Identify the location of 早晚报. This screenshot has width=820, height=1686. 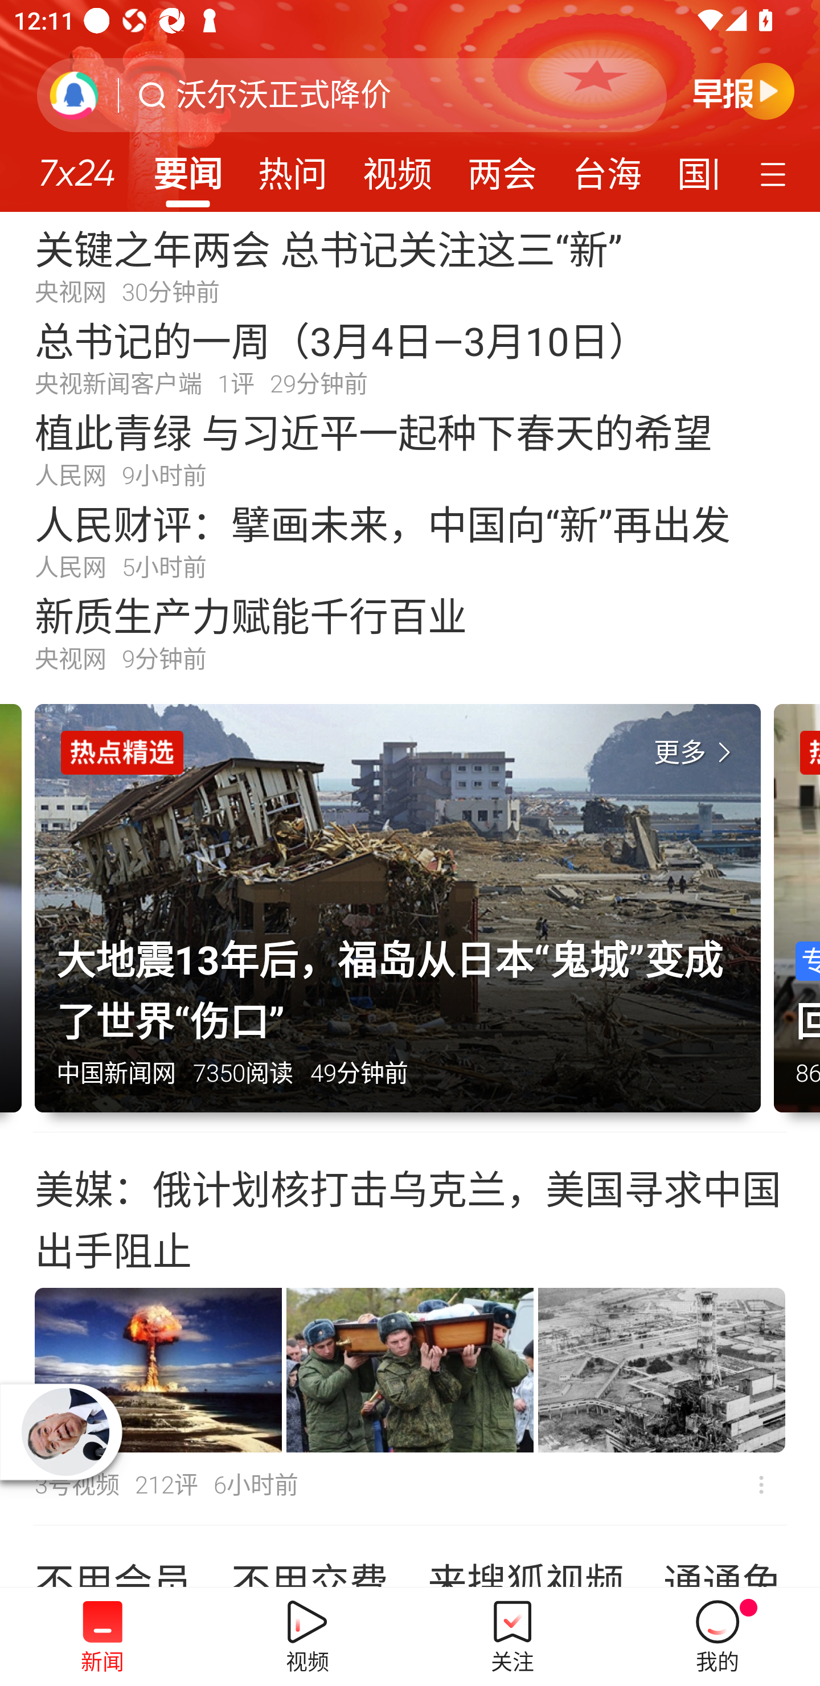
(744, 91).